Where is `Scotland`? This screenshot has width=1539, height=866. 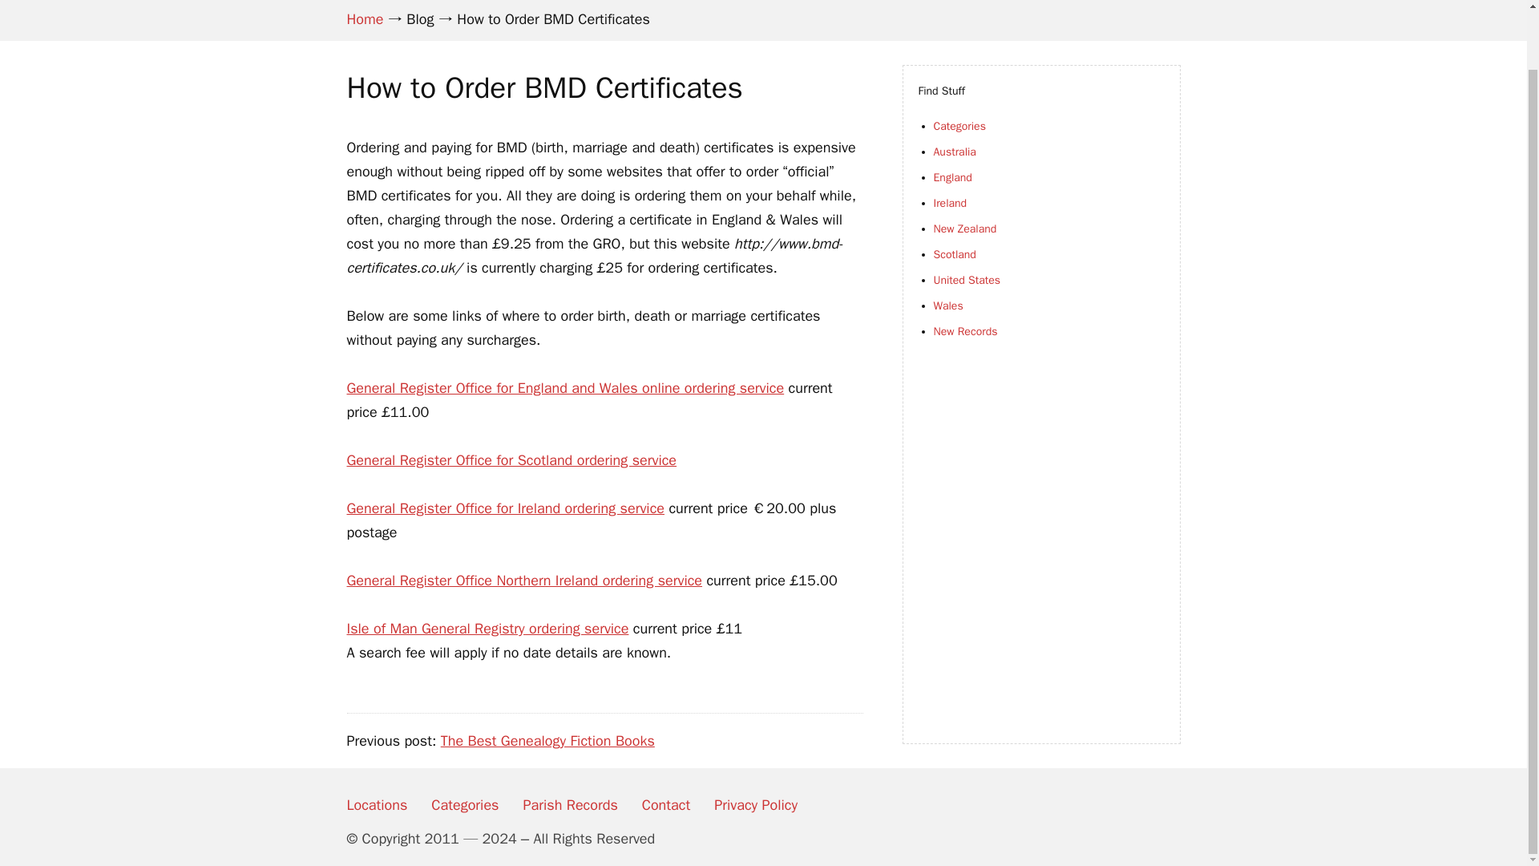 Scotland is located at coordinates (954, 254).